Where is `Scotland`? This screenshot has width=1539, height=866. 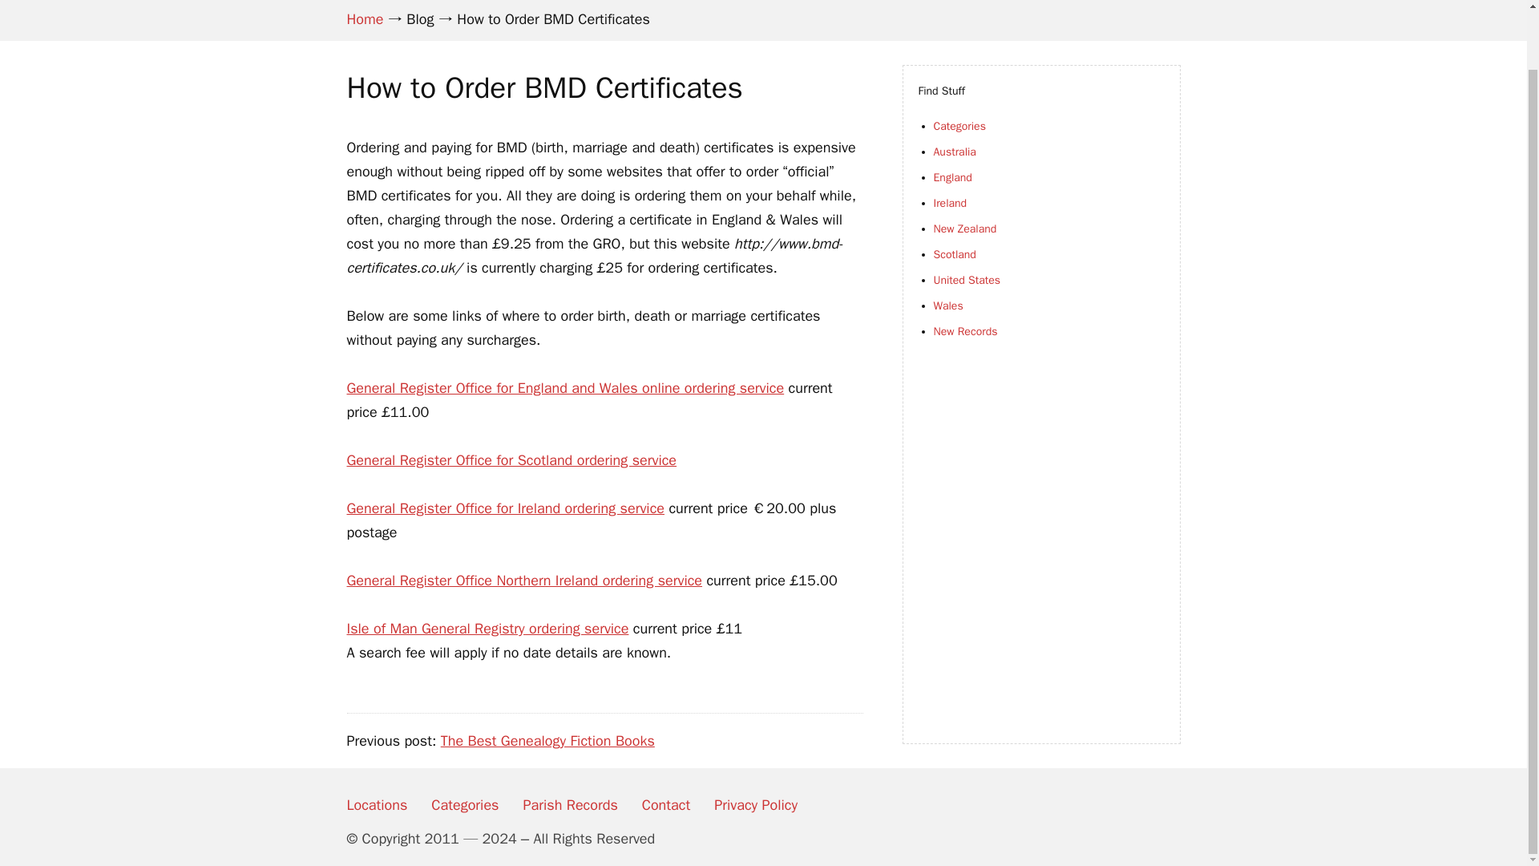 Scotland is located at coordinates (954, 254).